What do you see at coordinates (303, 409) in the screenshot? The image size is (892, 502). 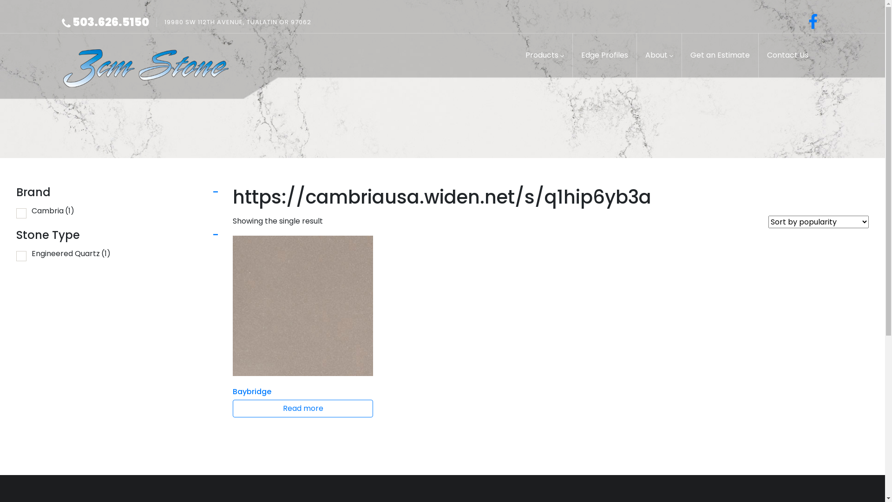 I see `Read more` at bounding box center [303, 409].